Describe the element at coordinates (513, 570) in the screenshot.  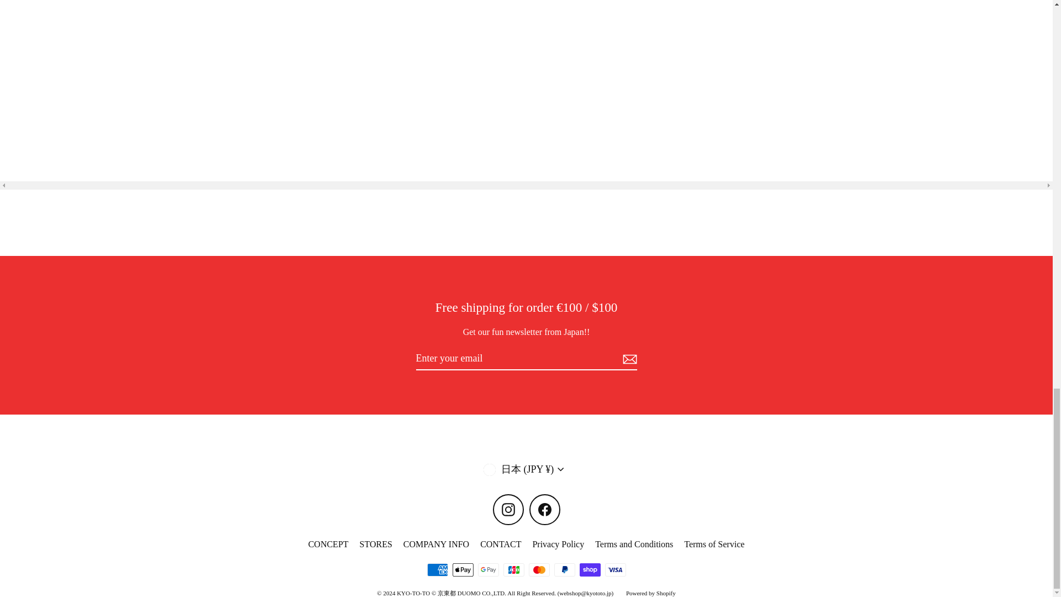
I see `JCB` at that location.